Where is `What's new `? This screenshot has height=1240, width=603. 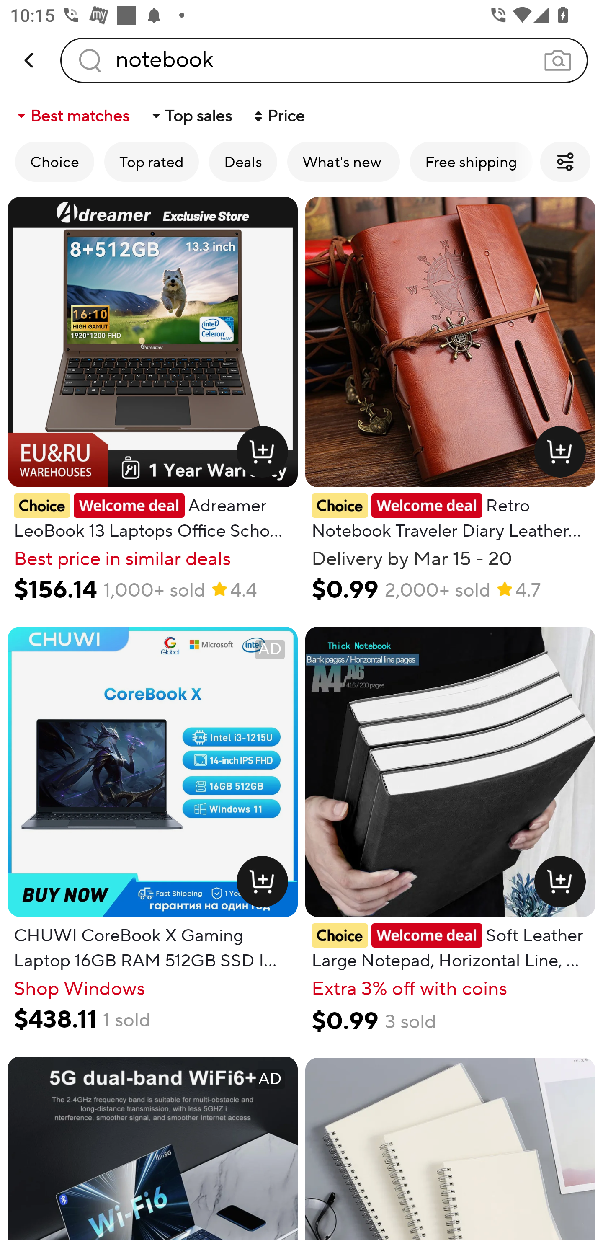 What's new  is located at coordinates (343, 162).